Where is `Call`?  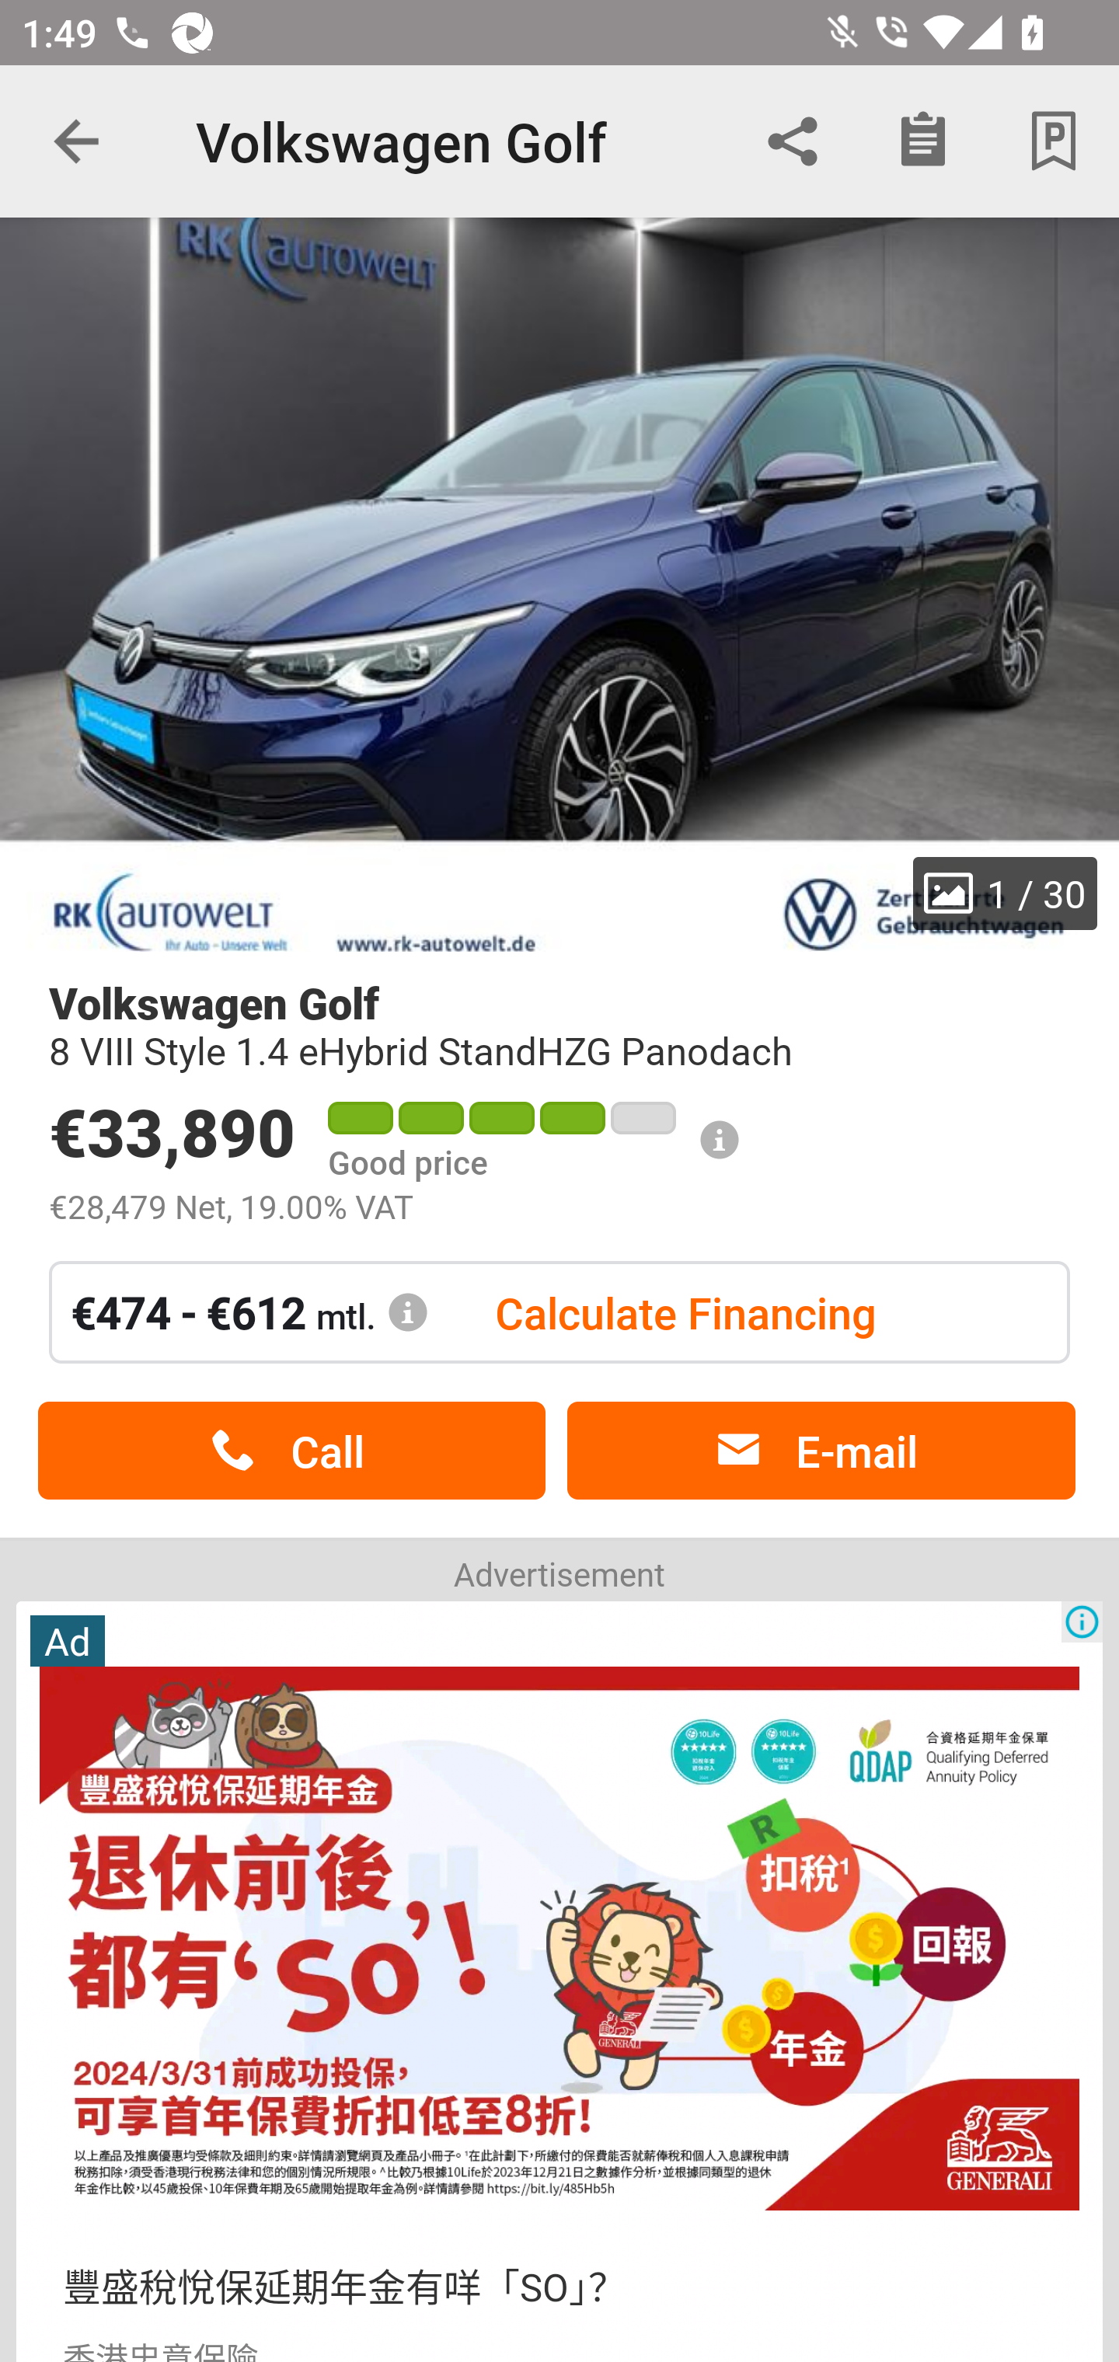 Call is located at coordinates (291, 1451).